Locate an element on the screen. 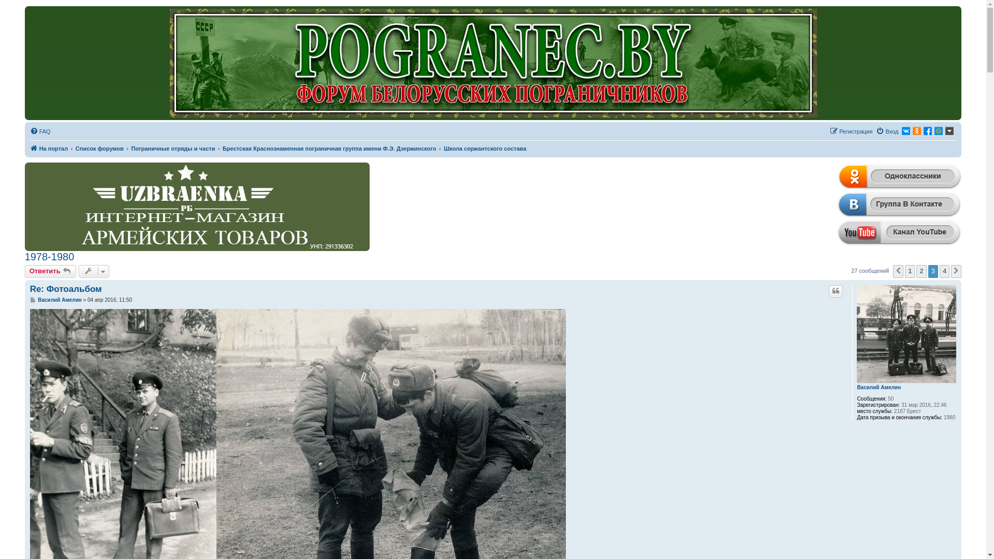 The height and width of the screenshot is (559, 994). 2 is located at coordinates (922, 271).